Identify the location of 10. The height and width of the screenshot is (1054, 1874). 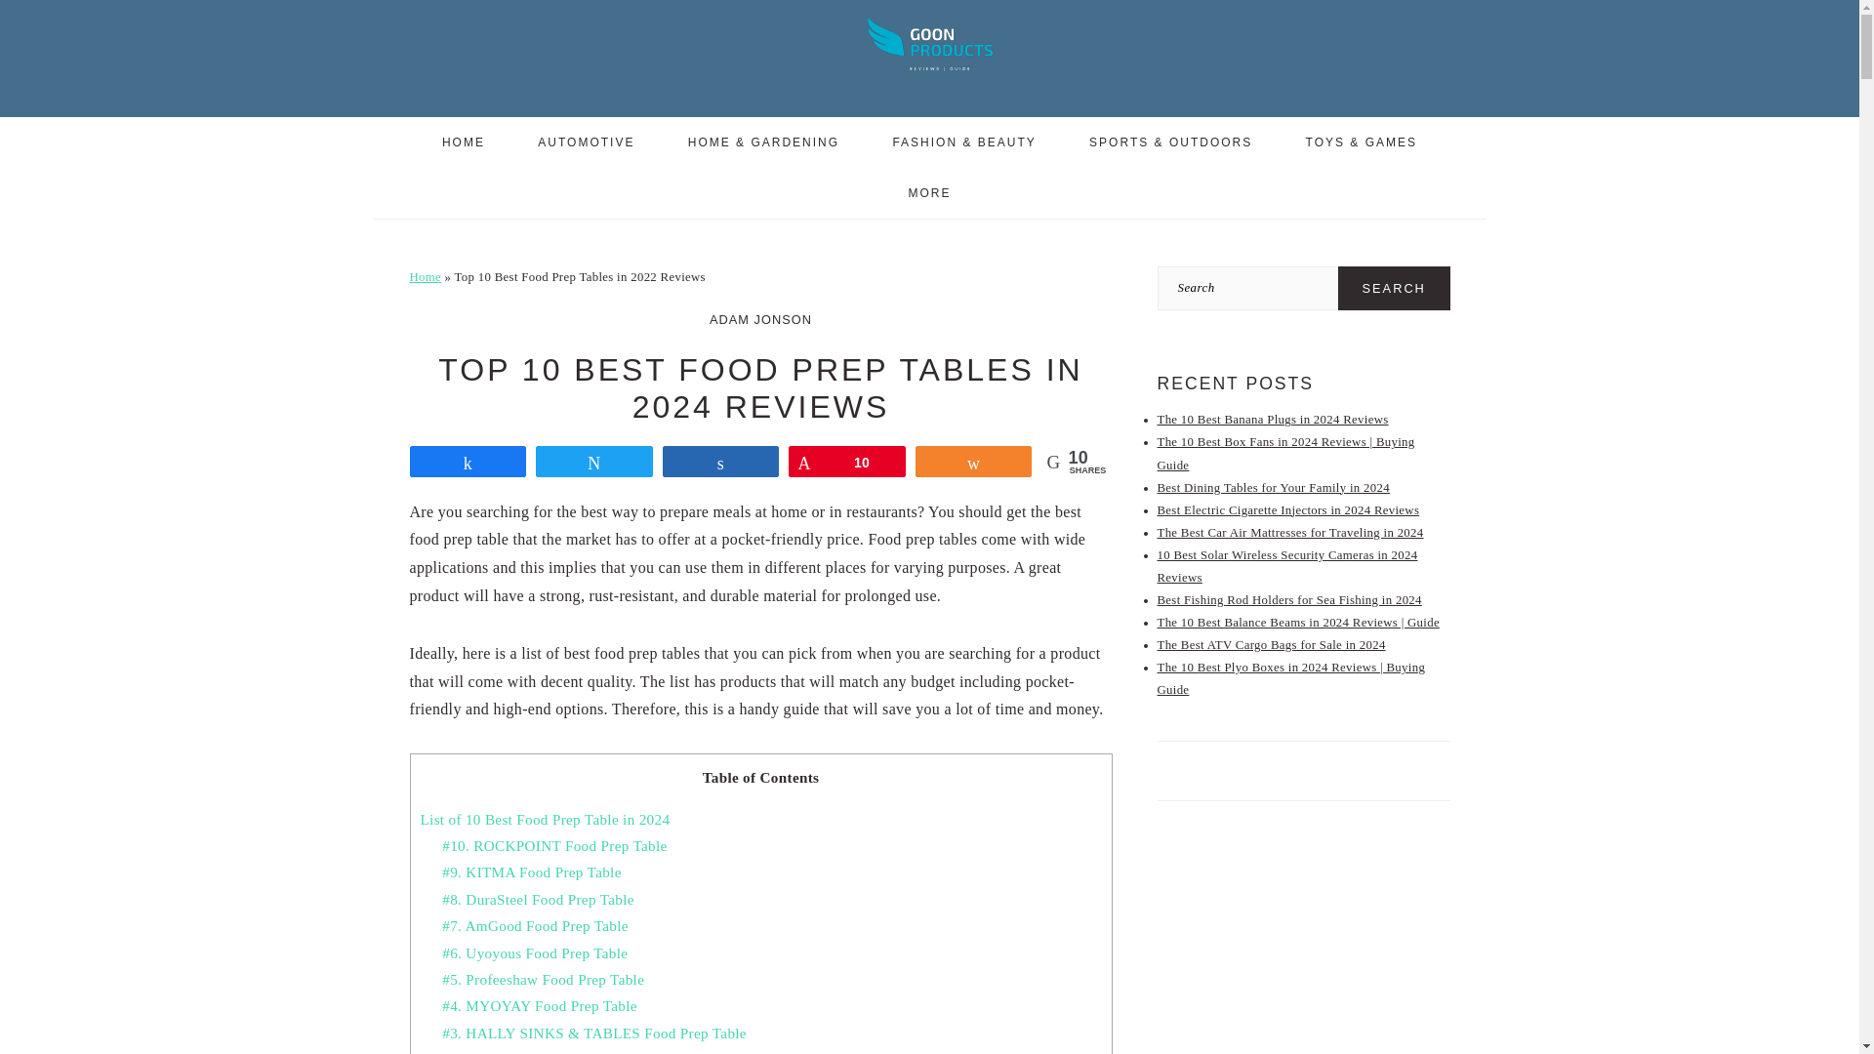
(847, 461).